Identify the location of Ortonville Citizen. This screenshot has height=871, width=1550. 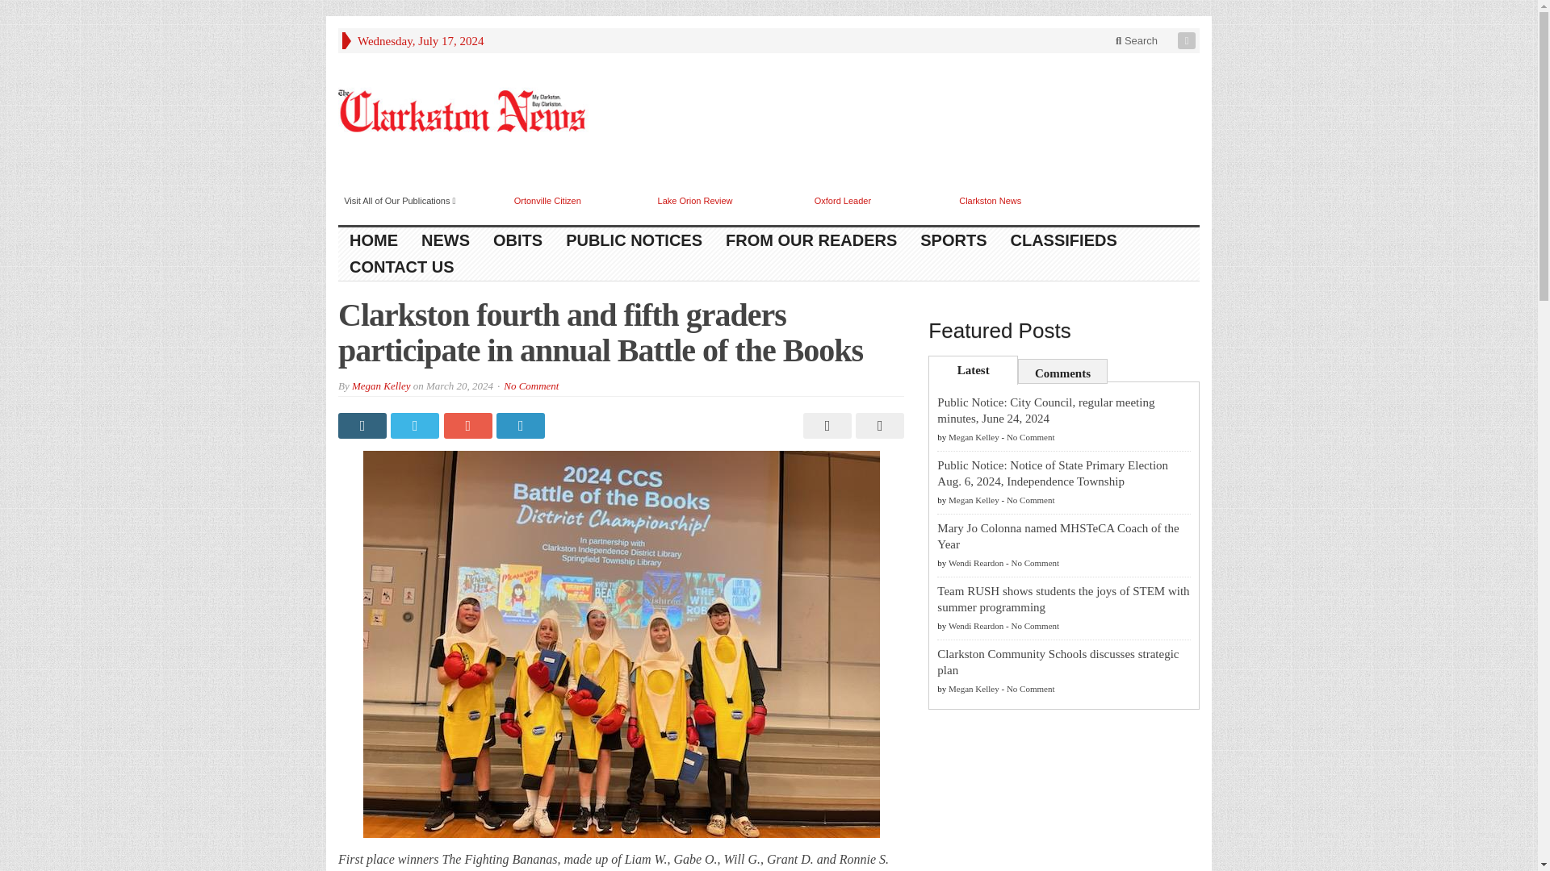
(547, 200).